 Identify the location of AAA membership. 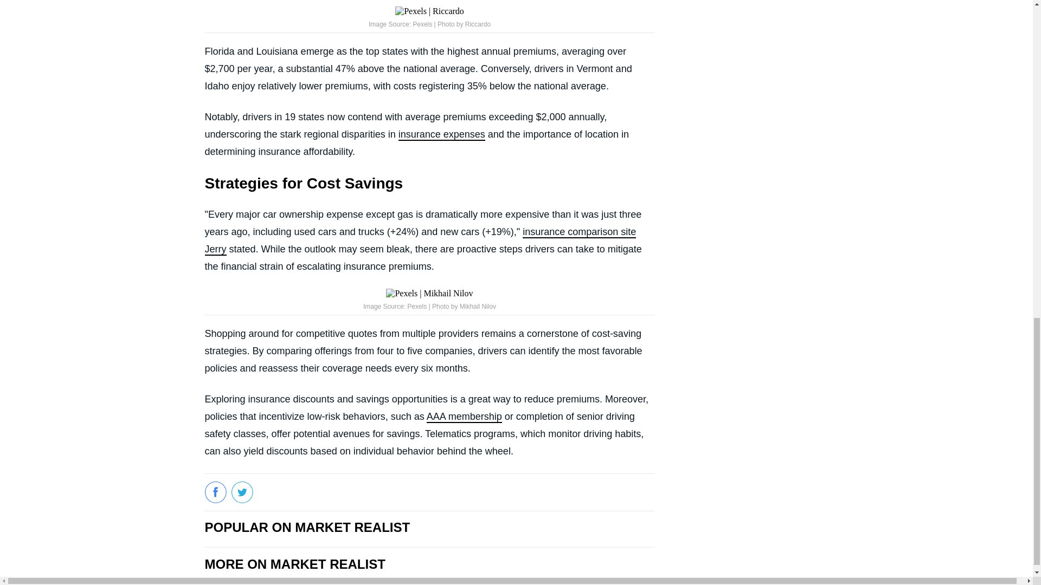
(464, 417).